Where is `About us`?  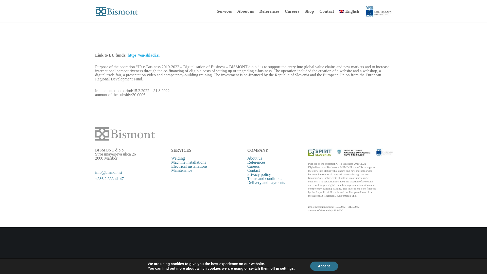 About us is located at coordinates (255, 158).